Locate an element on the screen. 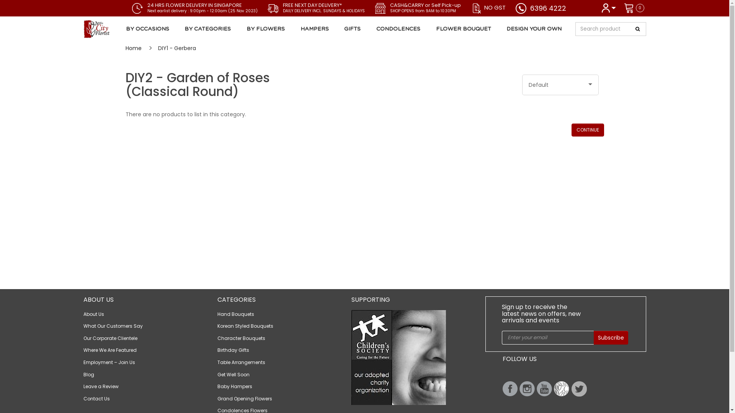 The width and height of the screenshot is (735, 413). What Our Customers Say is located at coordinates (113, 326).